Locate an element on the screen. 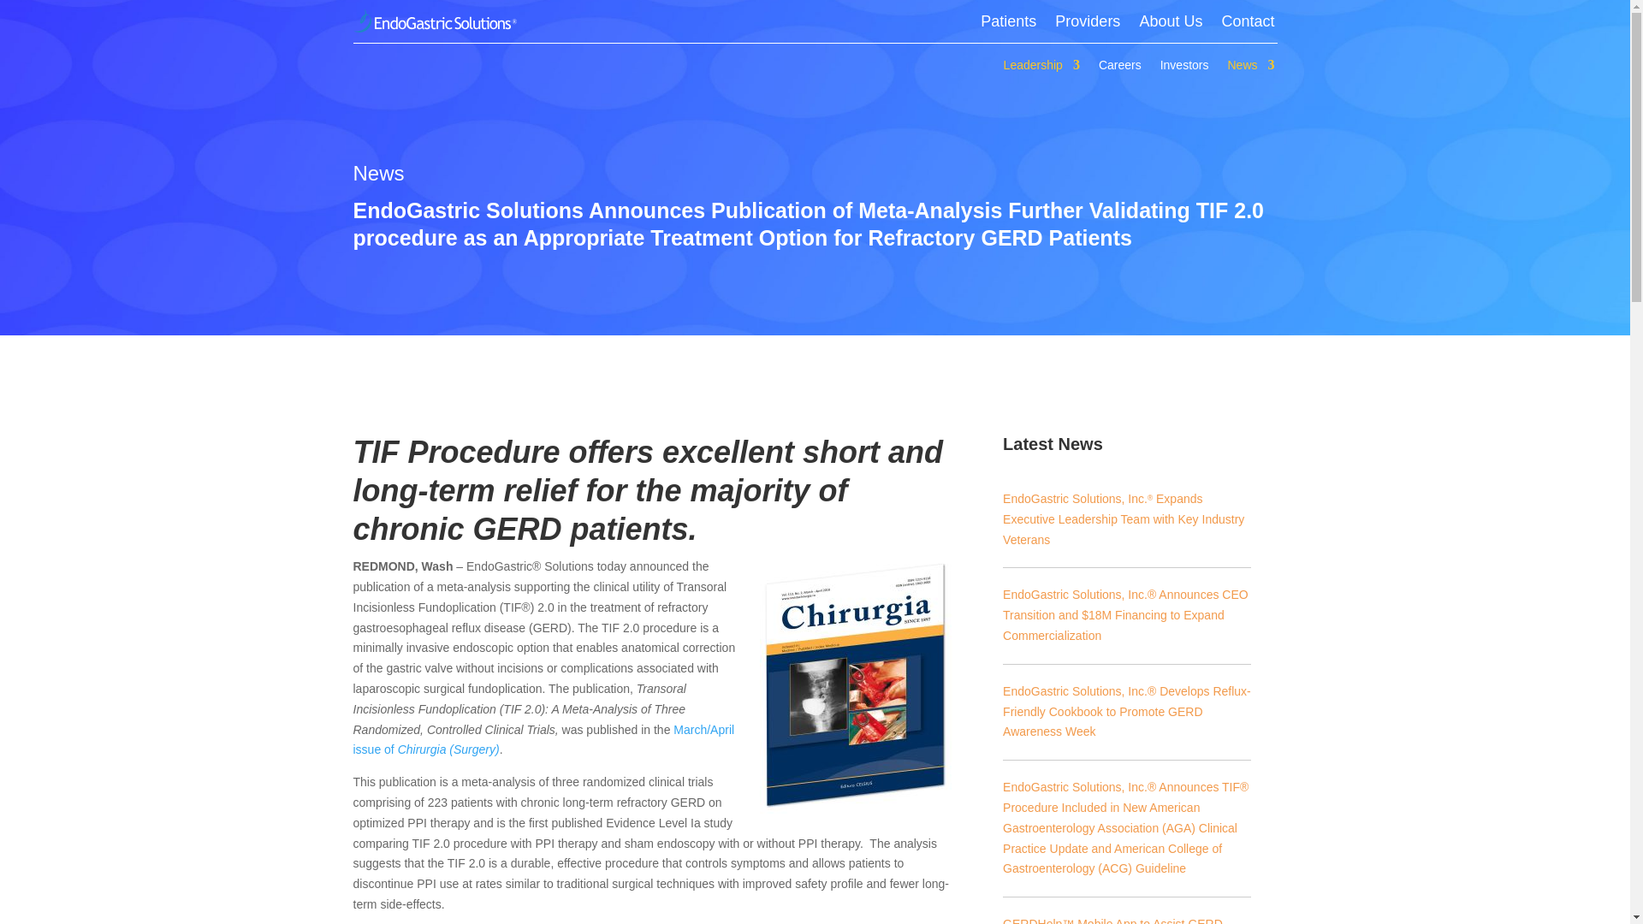 The image size is (1643, 924). Careers is located at coordinates (1120, 68).